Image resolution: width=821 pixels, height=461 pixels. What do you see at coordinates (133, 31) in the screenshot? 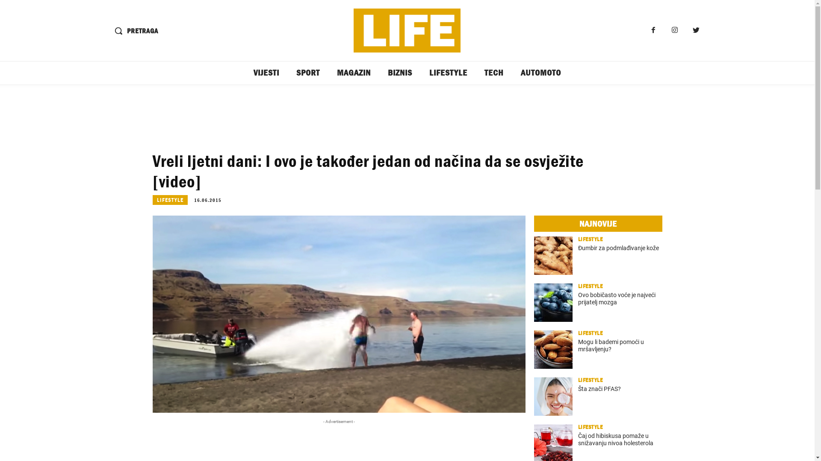
I see `PRETRAGA` at bounding box center [133, 31].